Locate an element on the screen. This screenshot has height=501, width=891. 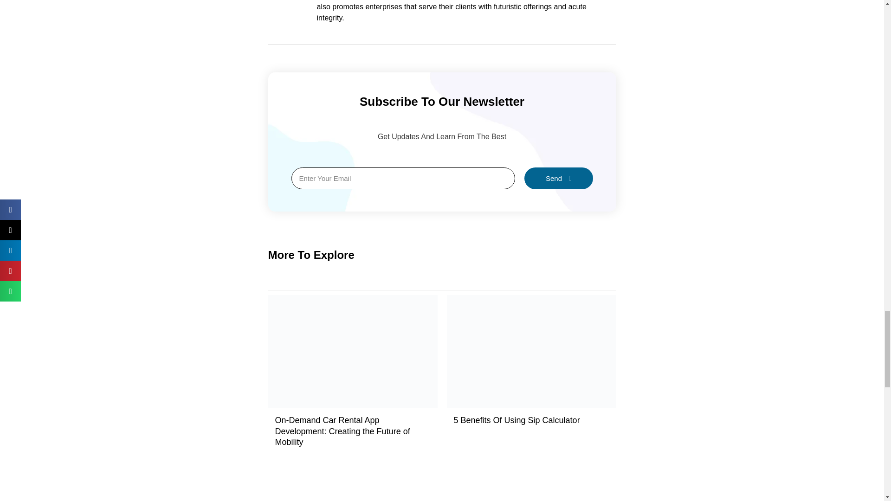
Send is located at coordinates (559, 178).